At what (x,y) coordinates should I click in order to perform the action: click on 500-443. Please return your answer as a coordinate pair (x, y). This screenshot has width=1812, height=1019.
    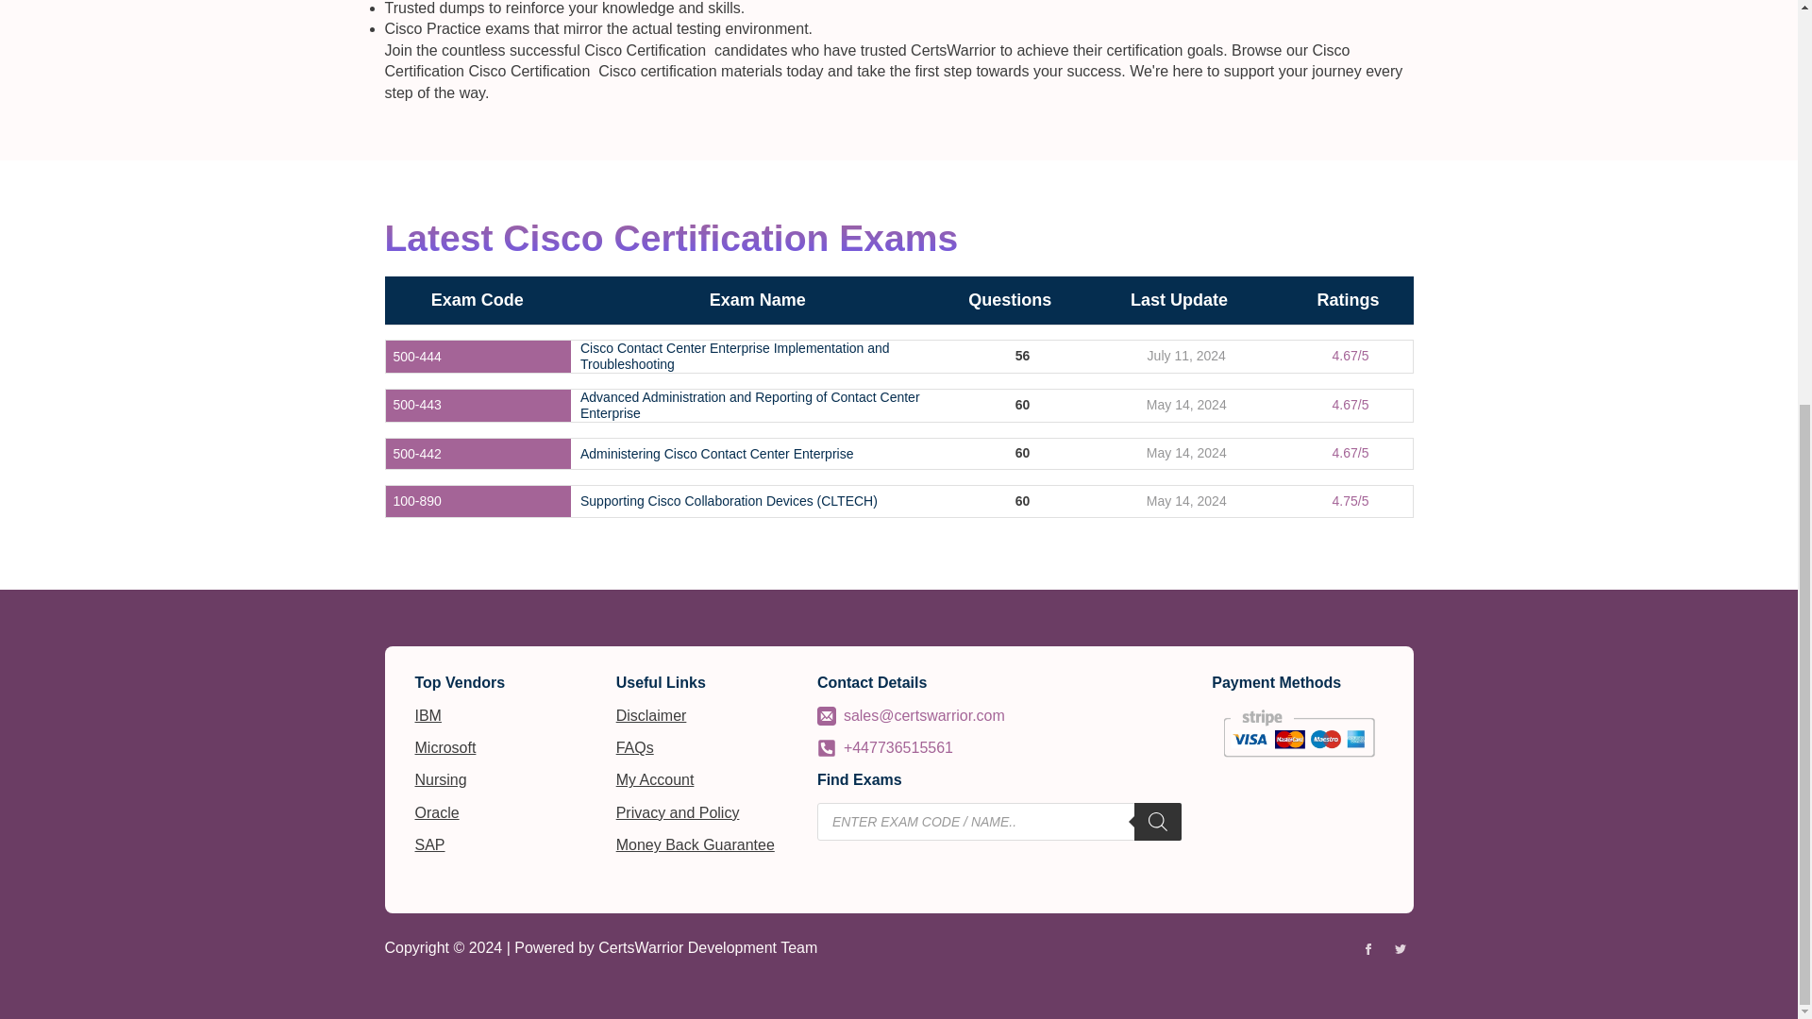
    Looking at the image, I should click on (416, 406).